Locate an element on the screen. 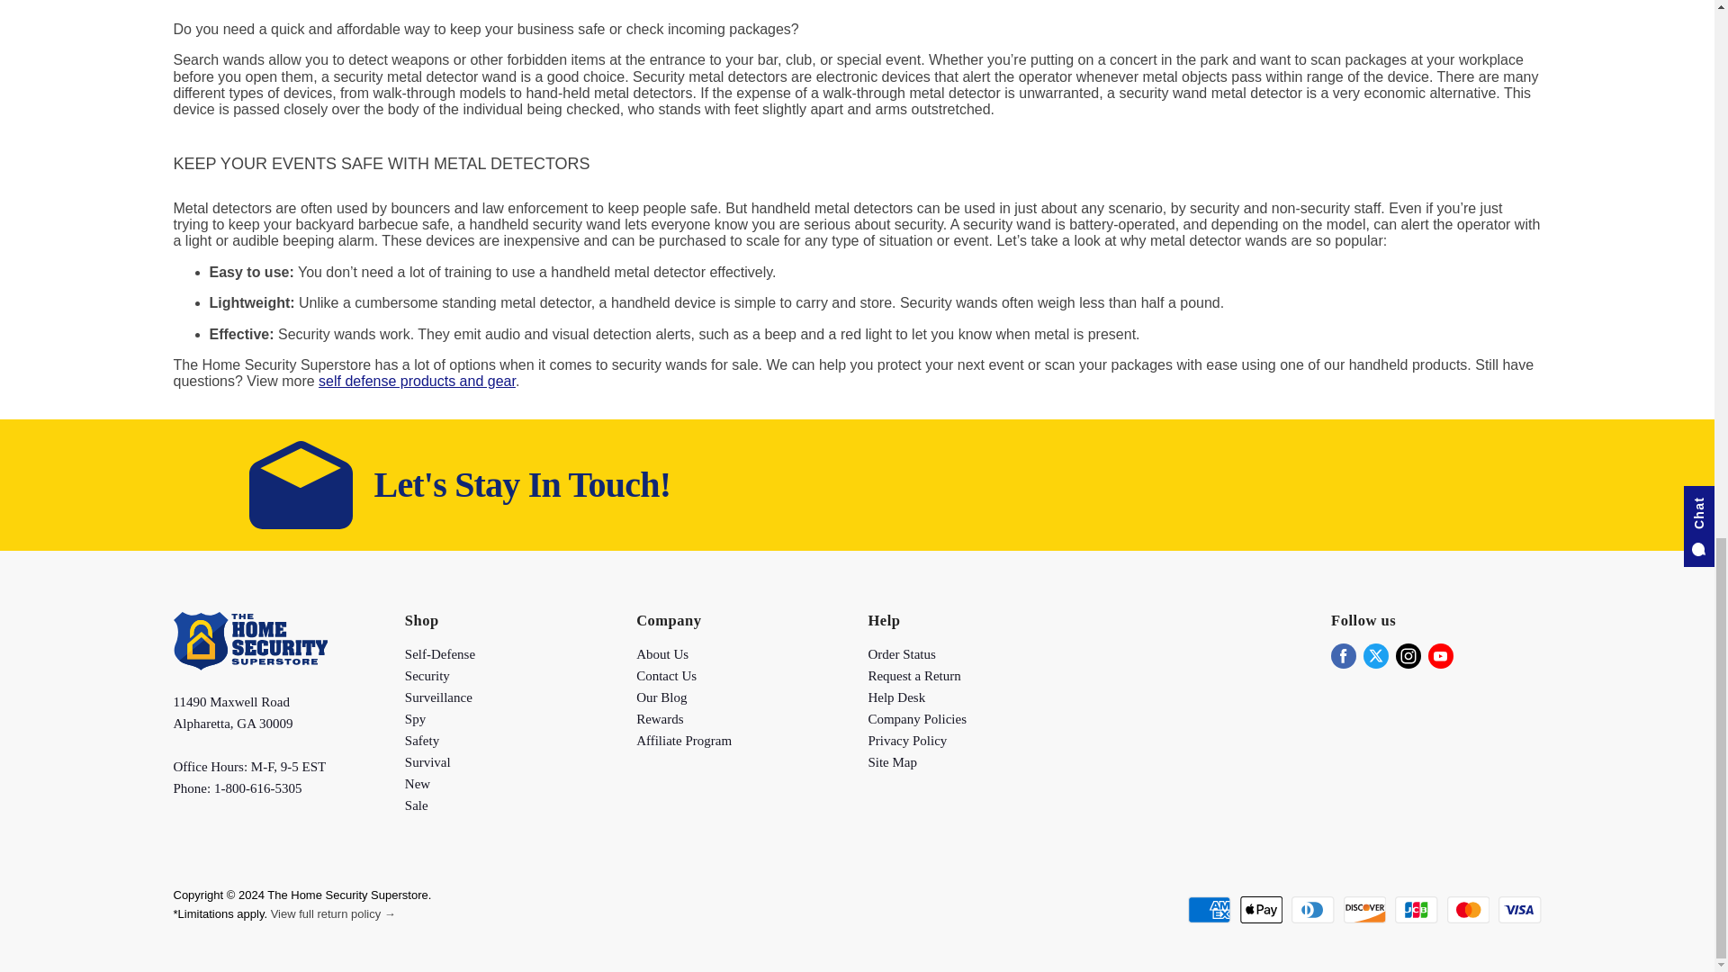 The width and height of the screenshot is (1728, 972). self defense products and gear is located at coordinates (416, 381).